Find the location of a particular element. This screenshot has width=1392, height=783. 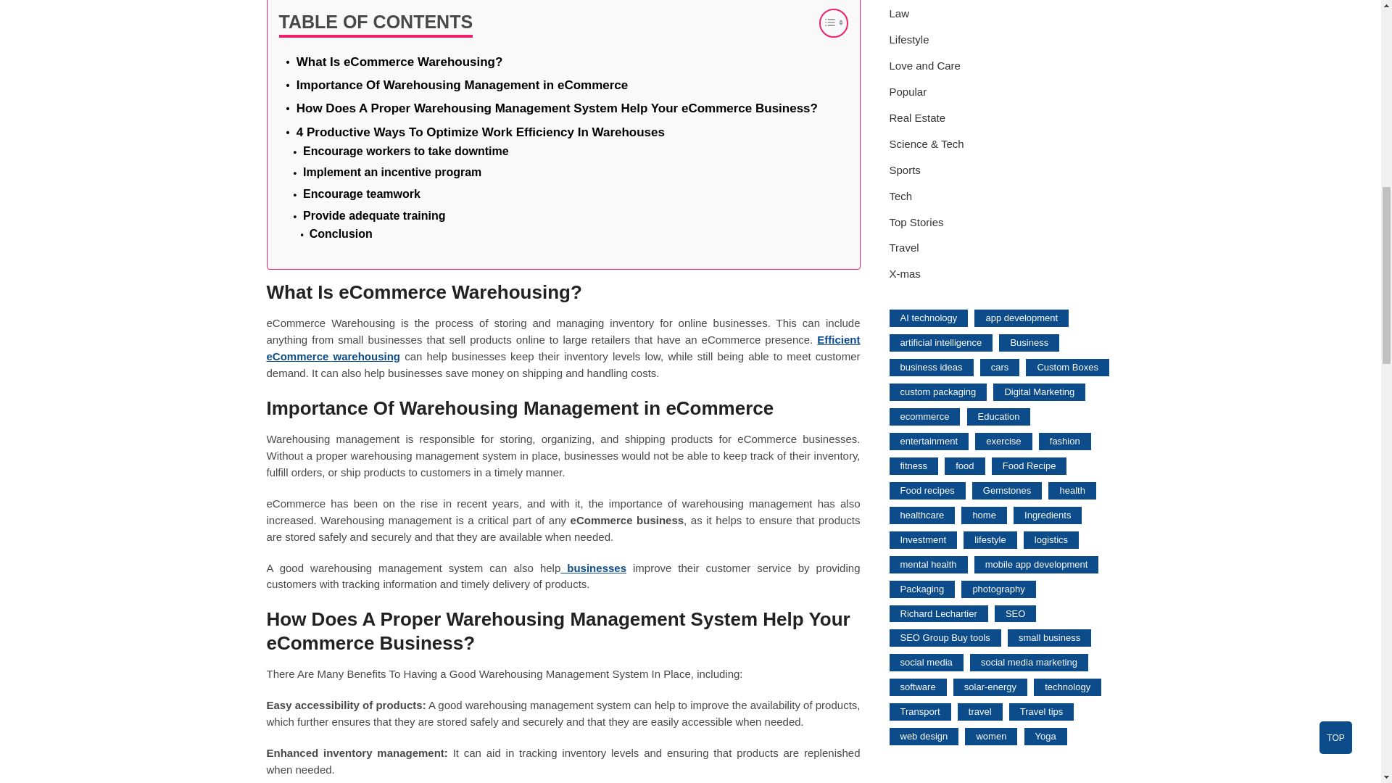

Encourage teamwork is located at coordinates (361, 194).